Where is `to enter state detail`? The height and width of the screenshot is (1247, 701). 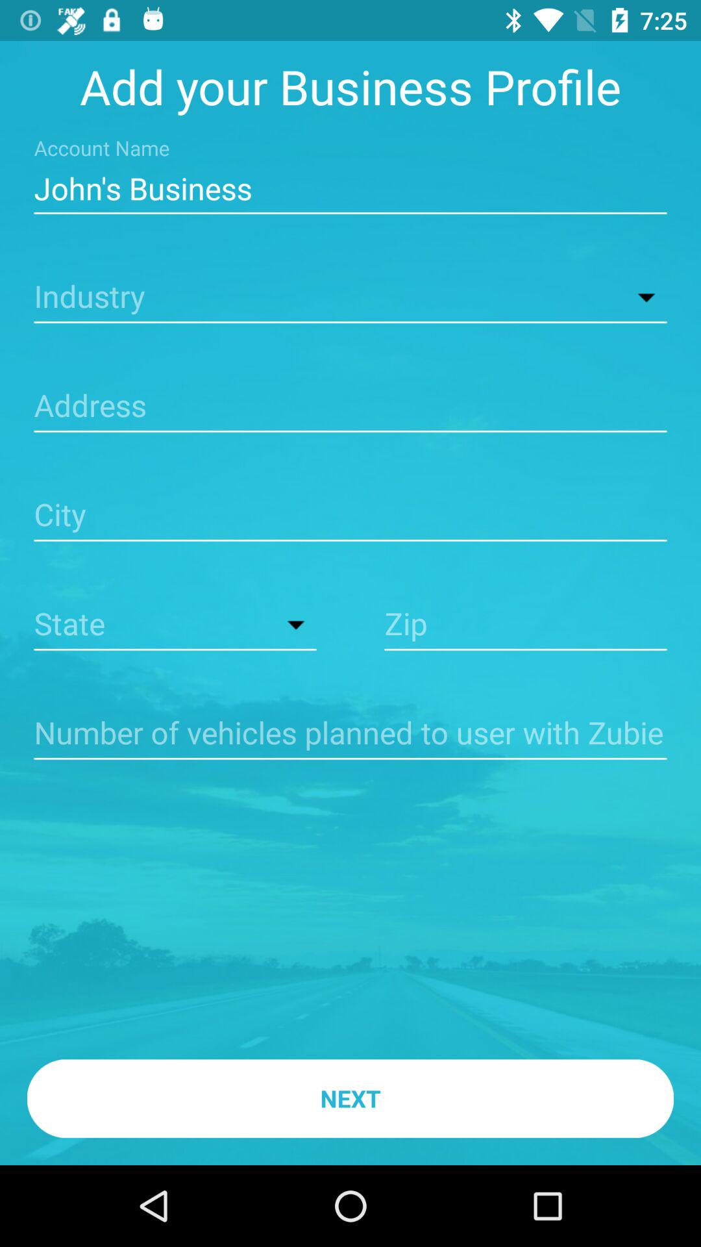 to enter state detail is located at coordinates (175, 625).